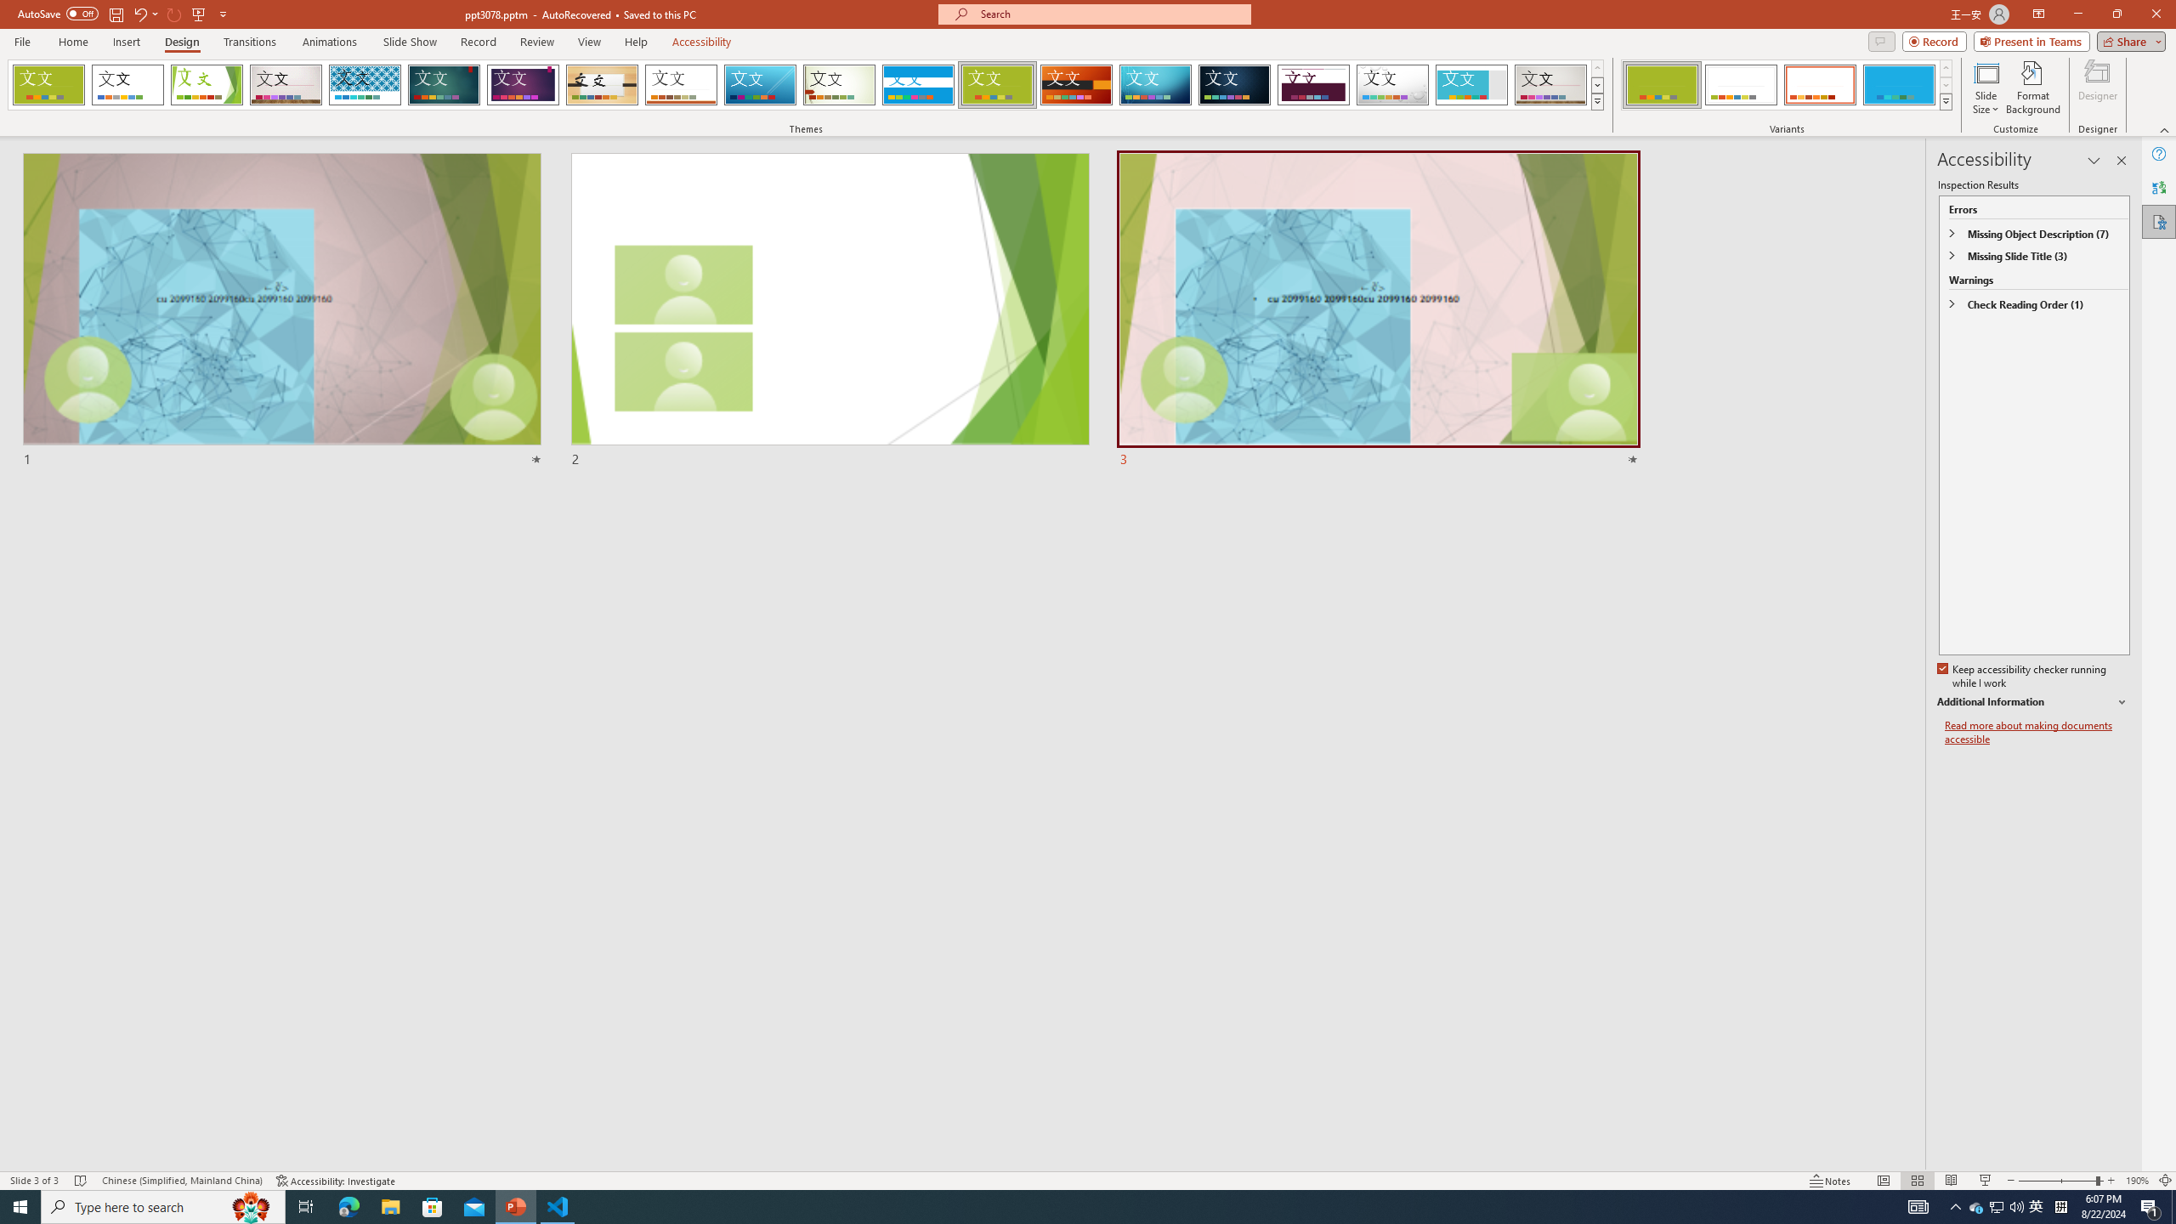 The height and width of the screenshot is (1224, 2176). What do you see at coordinates (1551, 85) in the screenshot?
I see `Gallery` at bounding box center [1551, 85].